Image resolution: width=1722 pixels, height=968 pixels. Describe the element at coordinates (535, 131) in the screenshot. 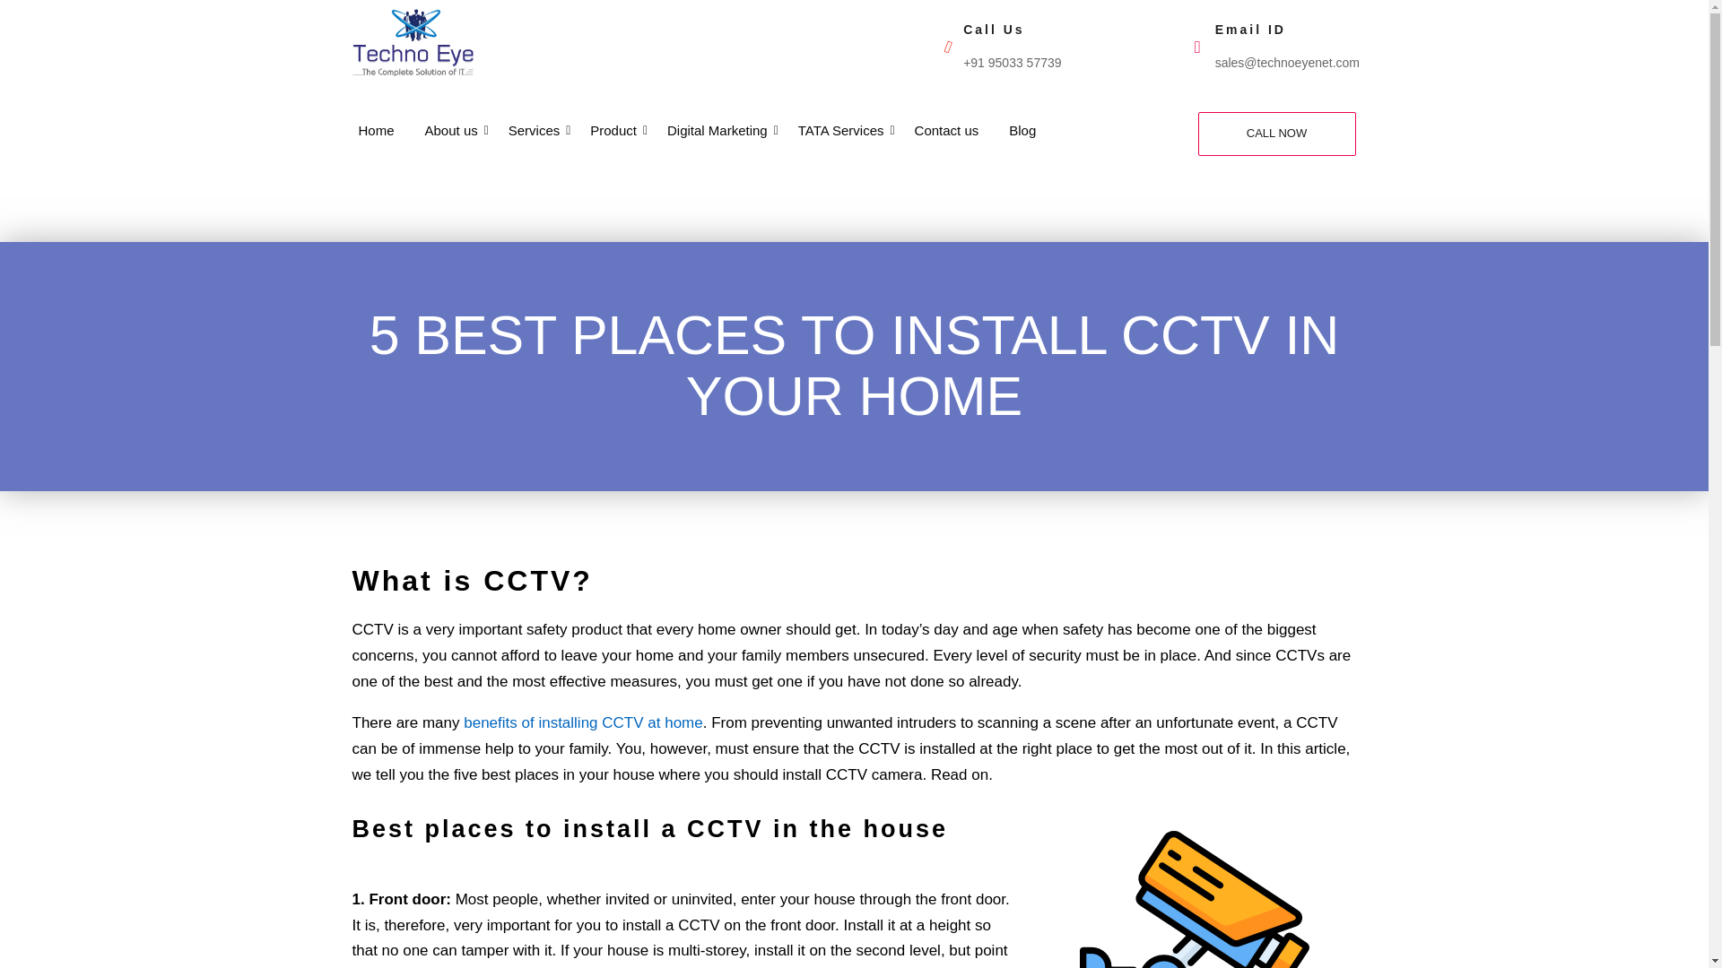

I see `Services` at that location.